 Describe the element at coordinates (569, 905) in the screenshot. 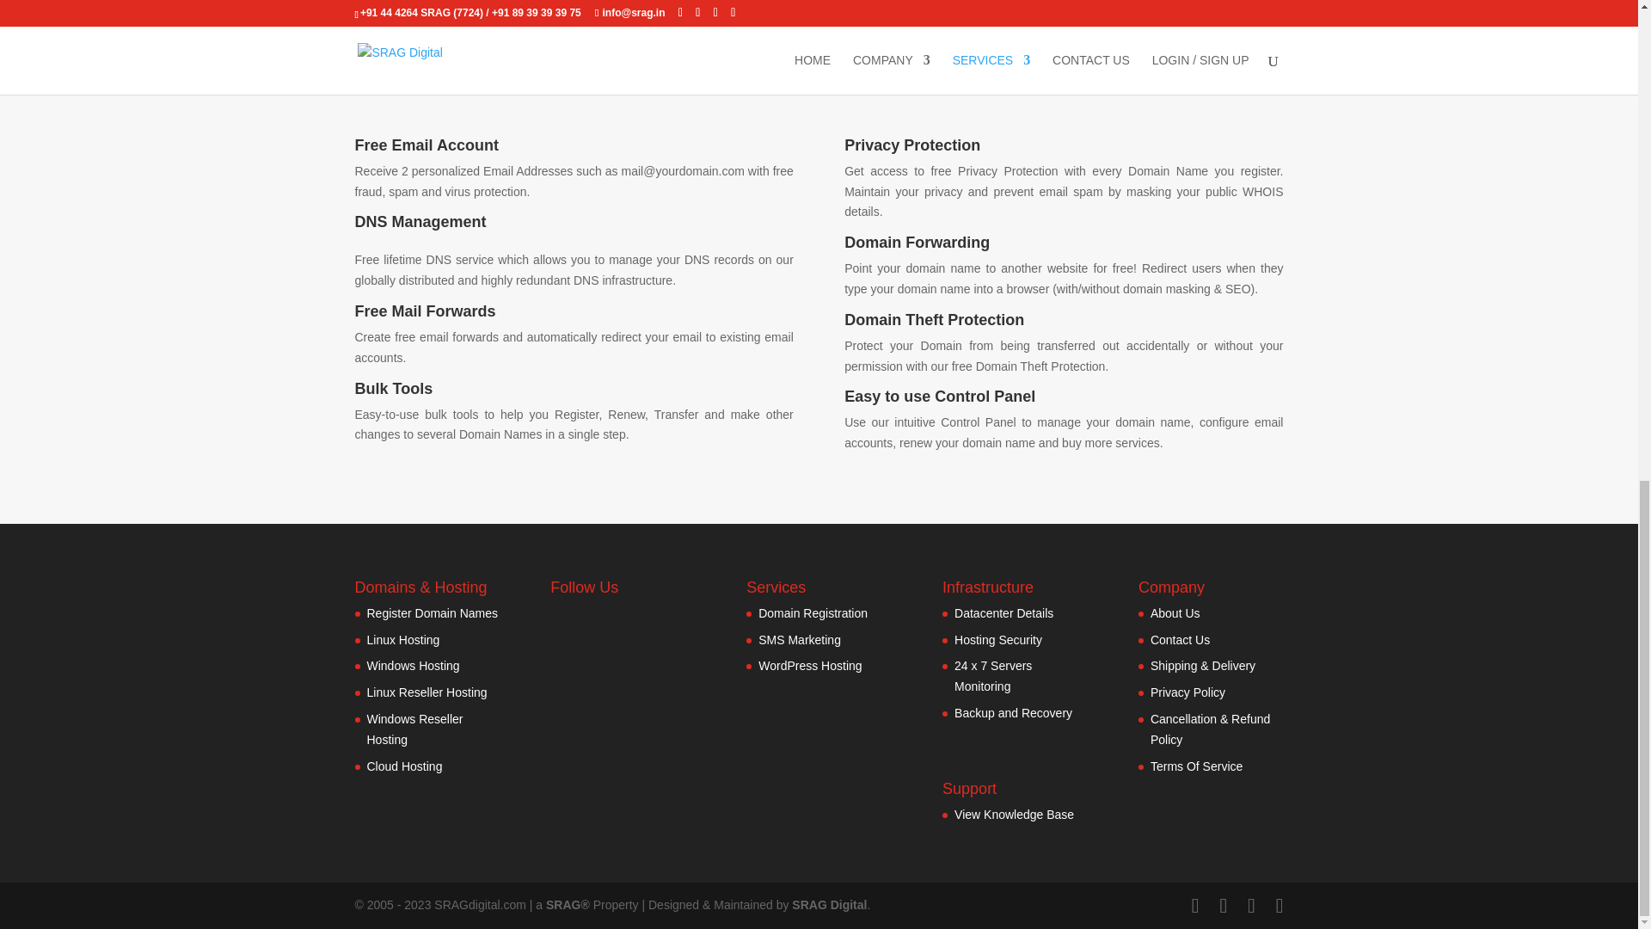

I see `SRAG Private Limited` at that location.